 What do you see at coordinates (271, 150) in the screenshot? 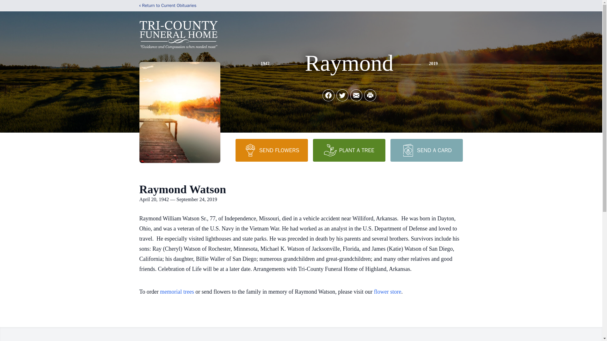
I see `SEND FLOWERS` at bounding box center [271, 150].